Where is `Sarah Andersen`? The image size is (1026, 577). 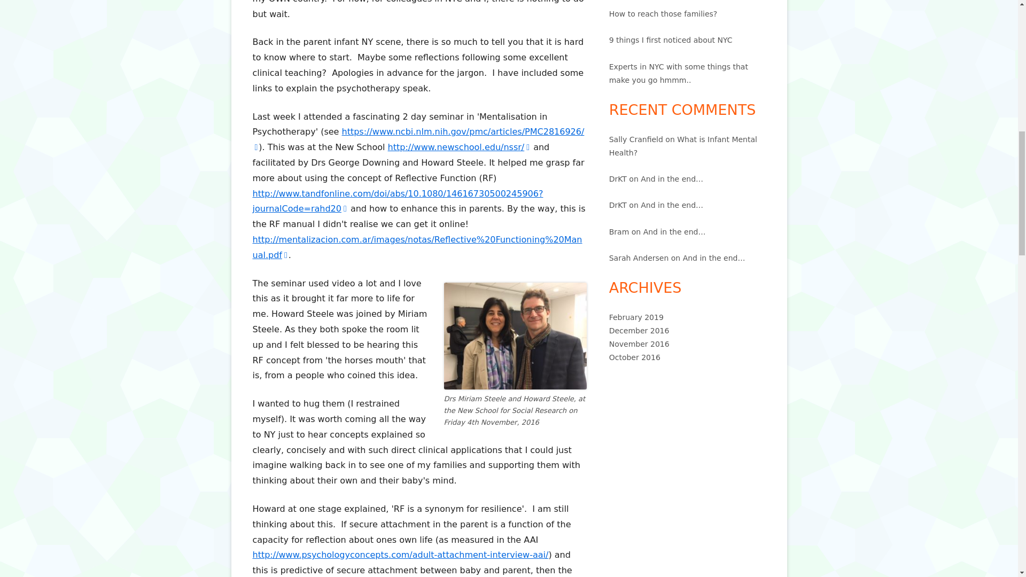
Sarah Andersen is located at coordinates (639, 258).